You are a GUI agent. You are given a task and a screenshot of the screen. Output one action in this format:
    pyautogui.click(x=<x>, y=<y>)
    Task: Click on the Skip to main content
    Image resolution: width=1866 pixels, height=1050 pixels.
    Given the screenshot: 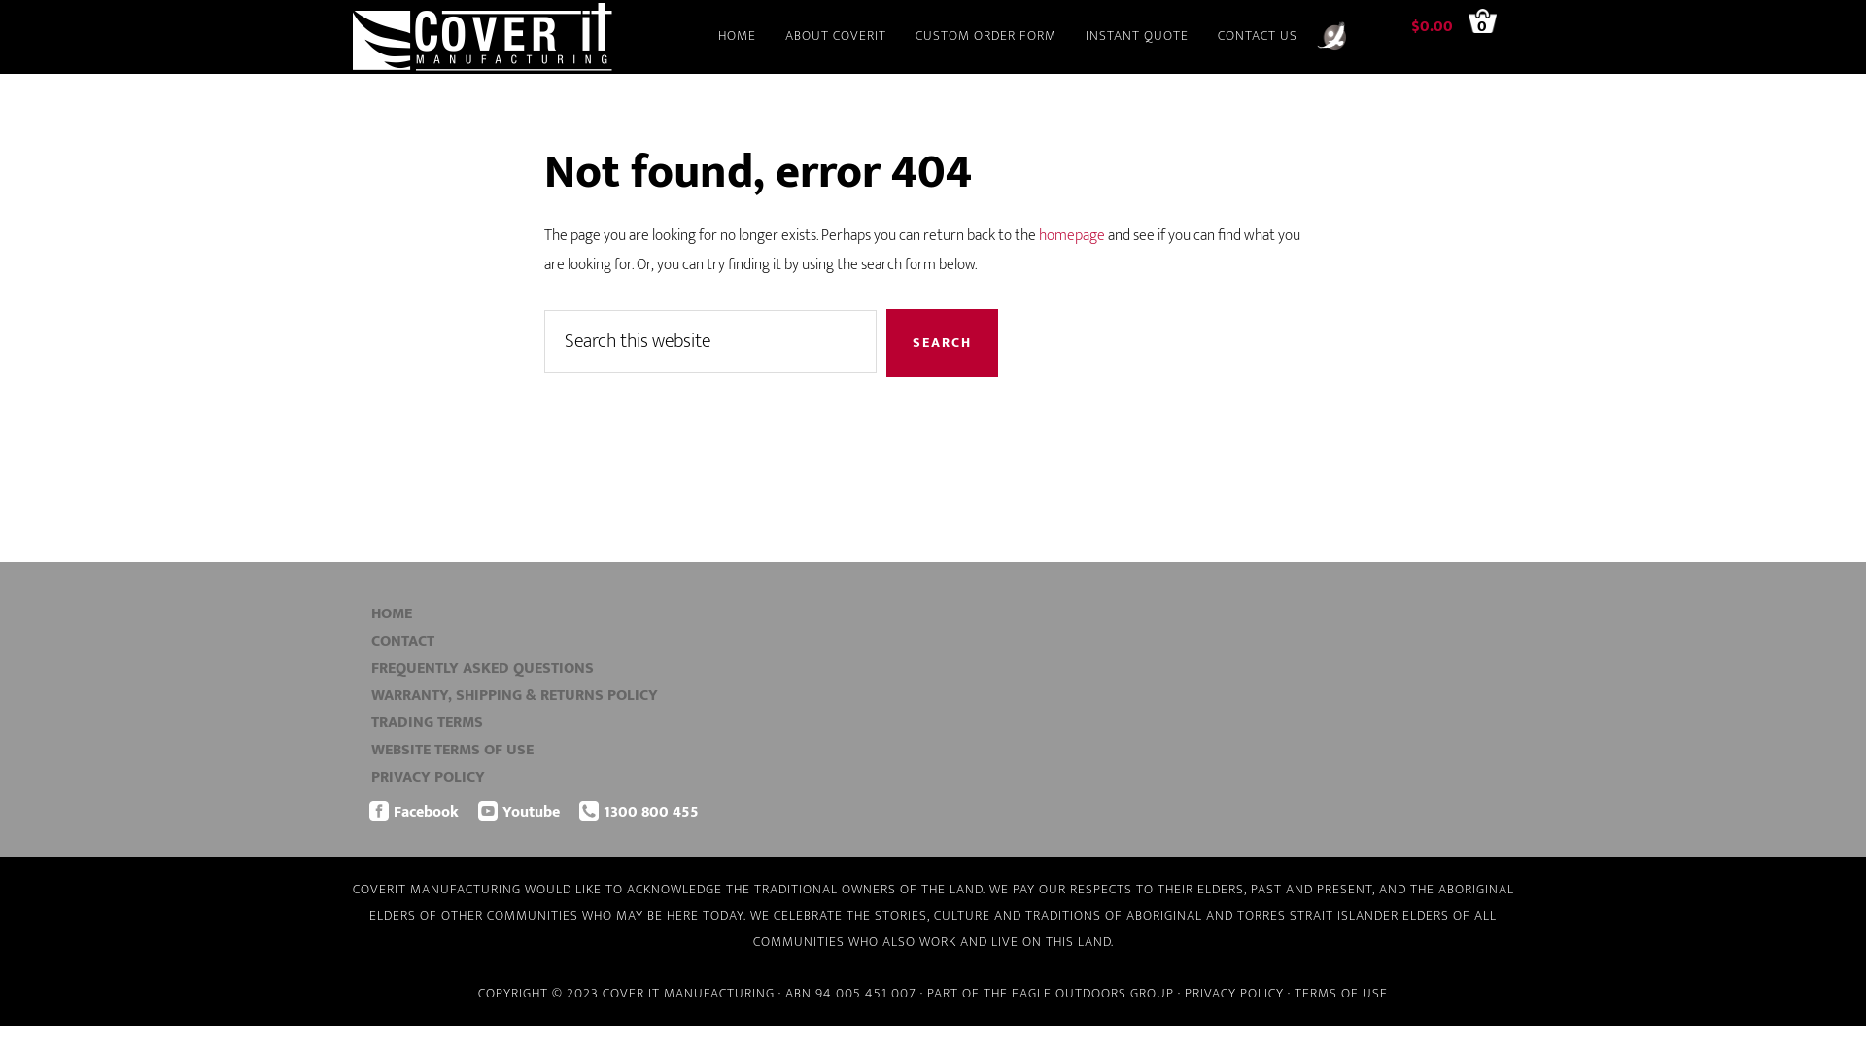 What is the action you would take?
    pyautogui.click(x=0, y=0)
    